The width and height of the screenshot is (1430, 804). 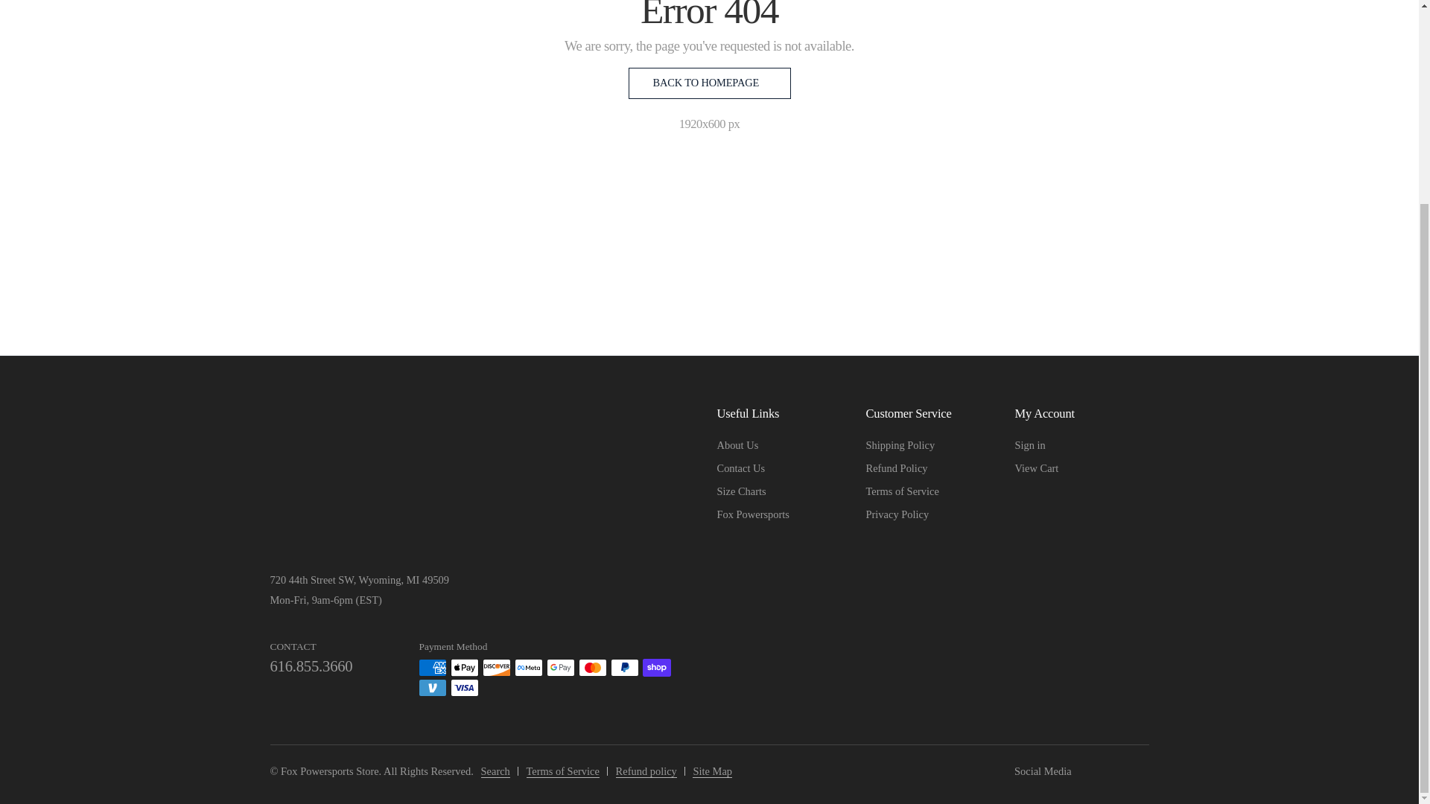 What do you see at coordinates (737, 444) in the screenshot?
I see `About Us` at bounding box center [737, 444].